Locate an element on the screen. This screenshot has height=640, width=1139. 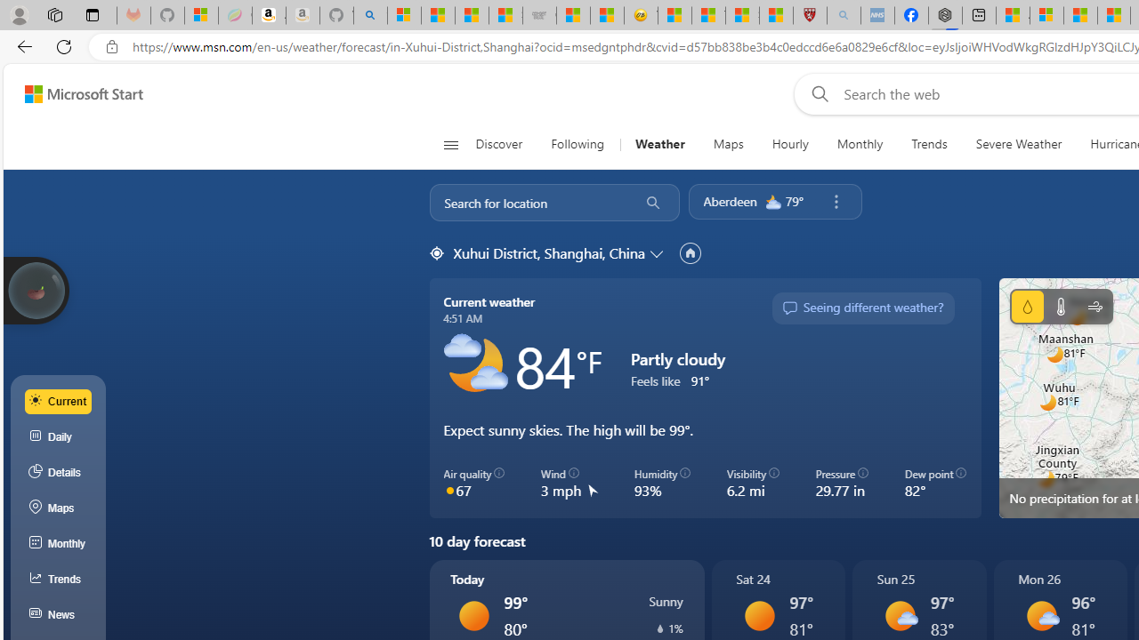
Precipitation is located at coordinates (660, 628).